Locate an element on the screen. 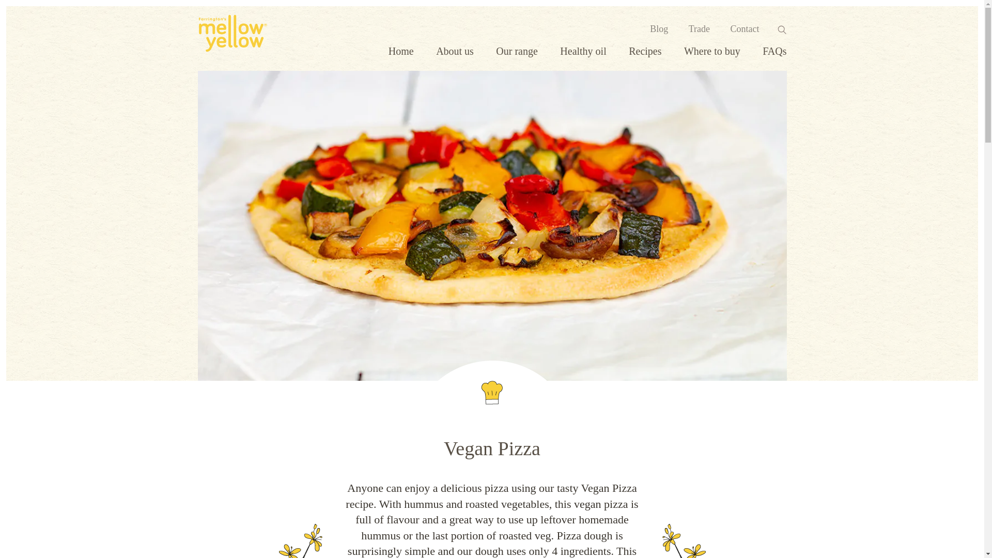 This screenshot has height=558, width=992. Trade is located at coordinates (699, 29).